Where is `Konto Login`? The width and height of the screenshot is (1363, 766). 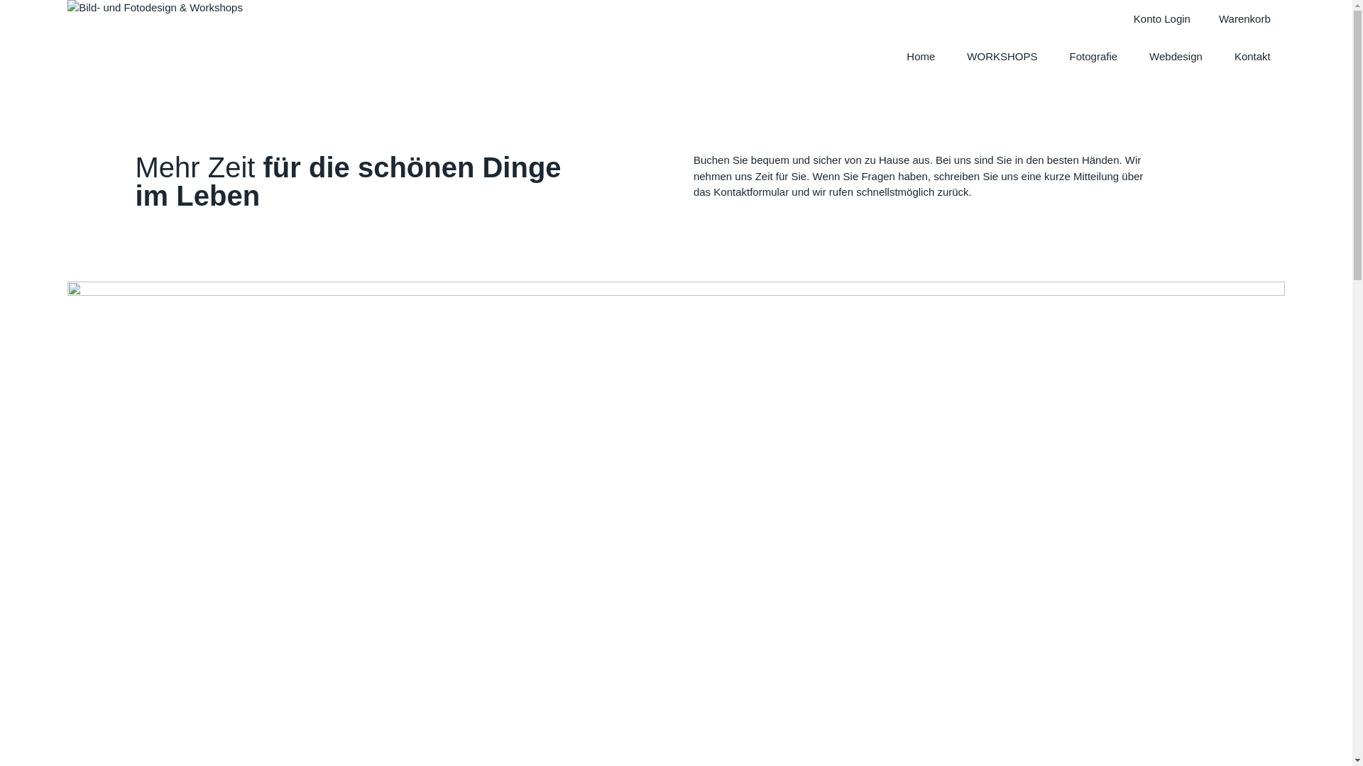
Konto Login is located at coordinates (1162, 19).